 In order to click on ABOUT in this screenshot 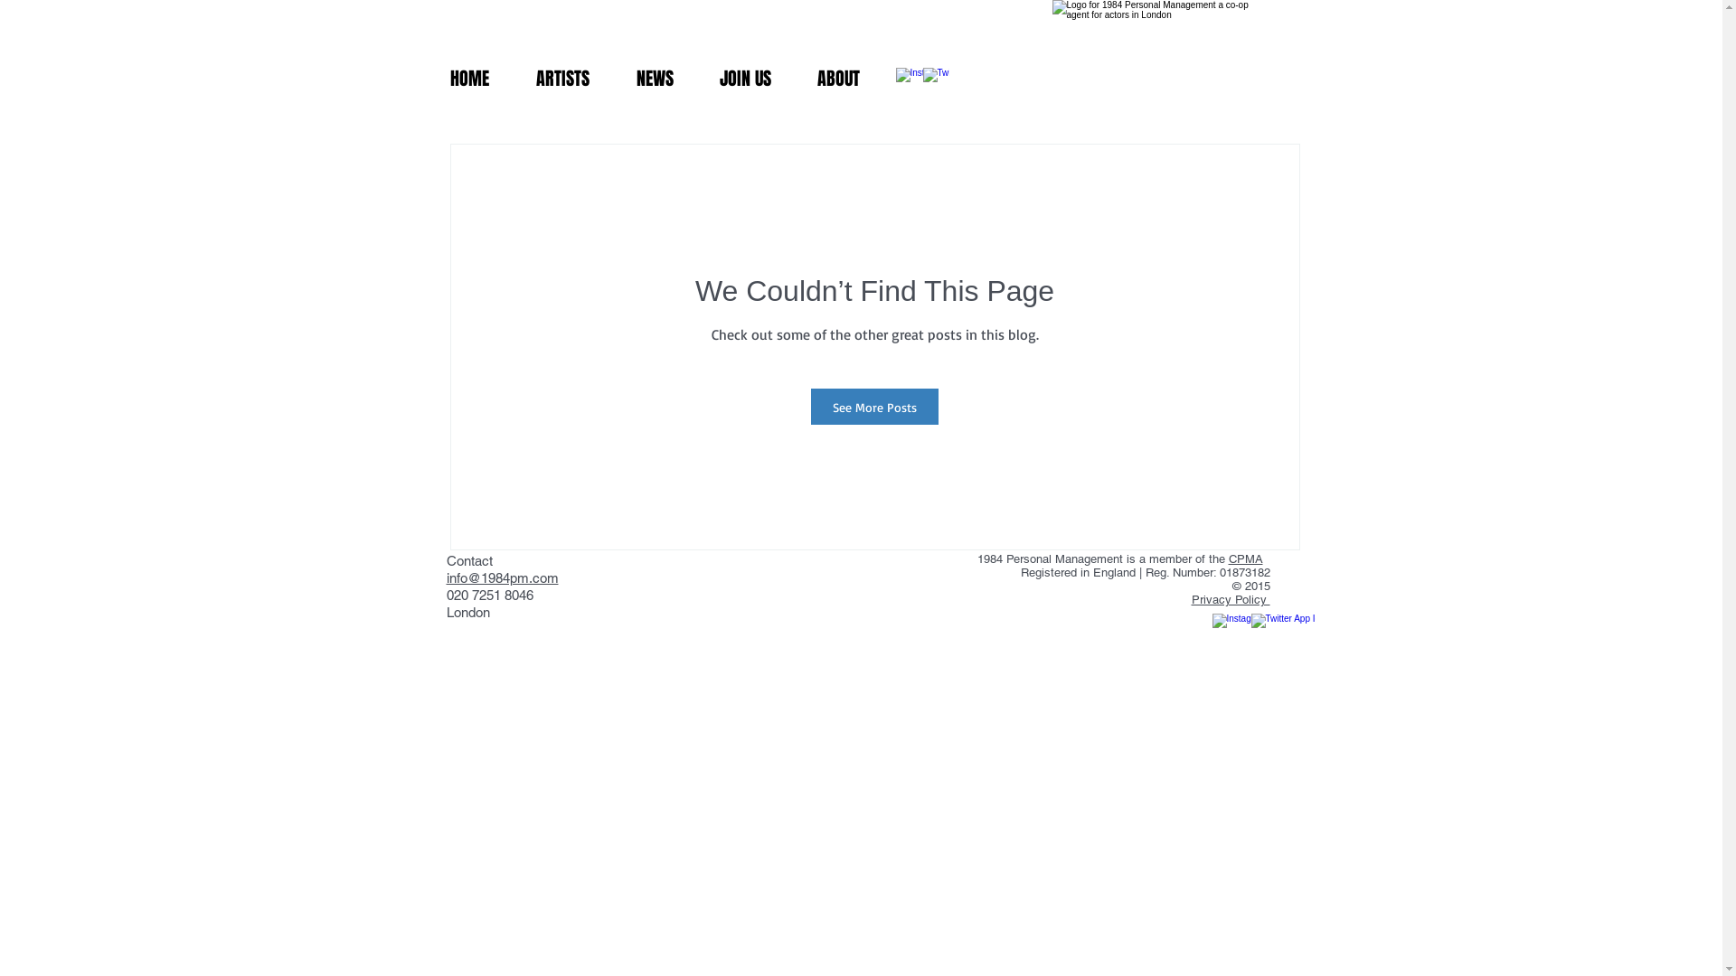, I will do `click(838, 79)`.